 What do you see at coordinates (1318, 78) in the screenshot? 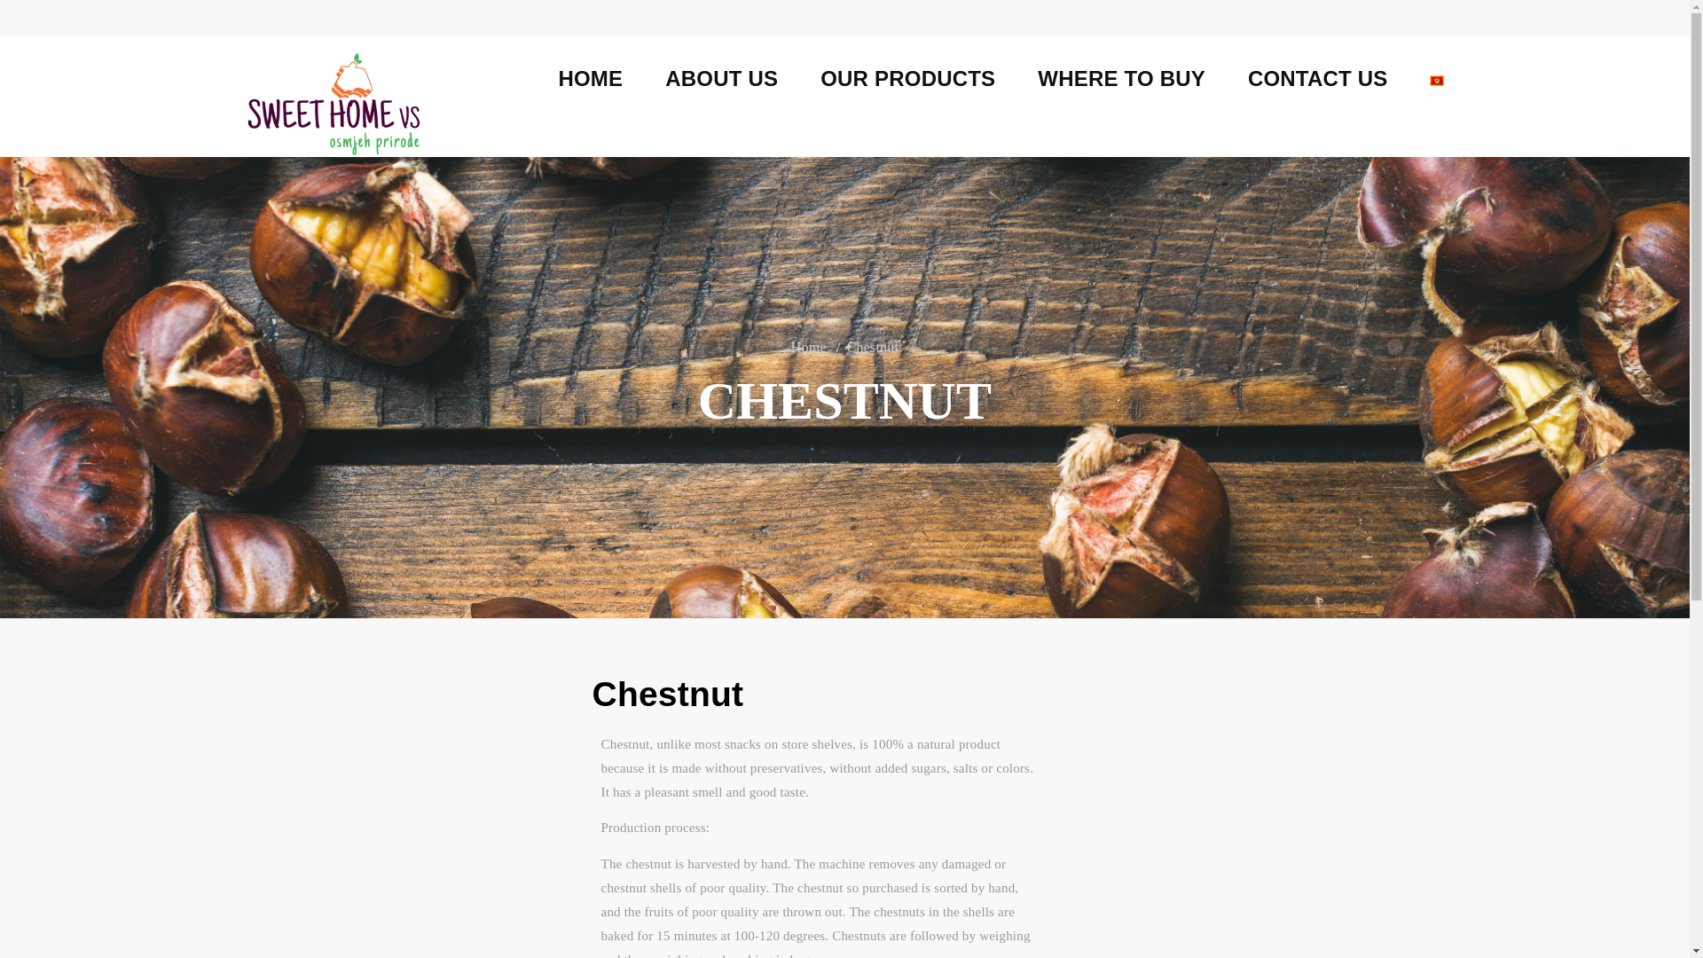
I see `CONTACT US` at bounding box center [1318, 78].